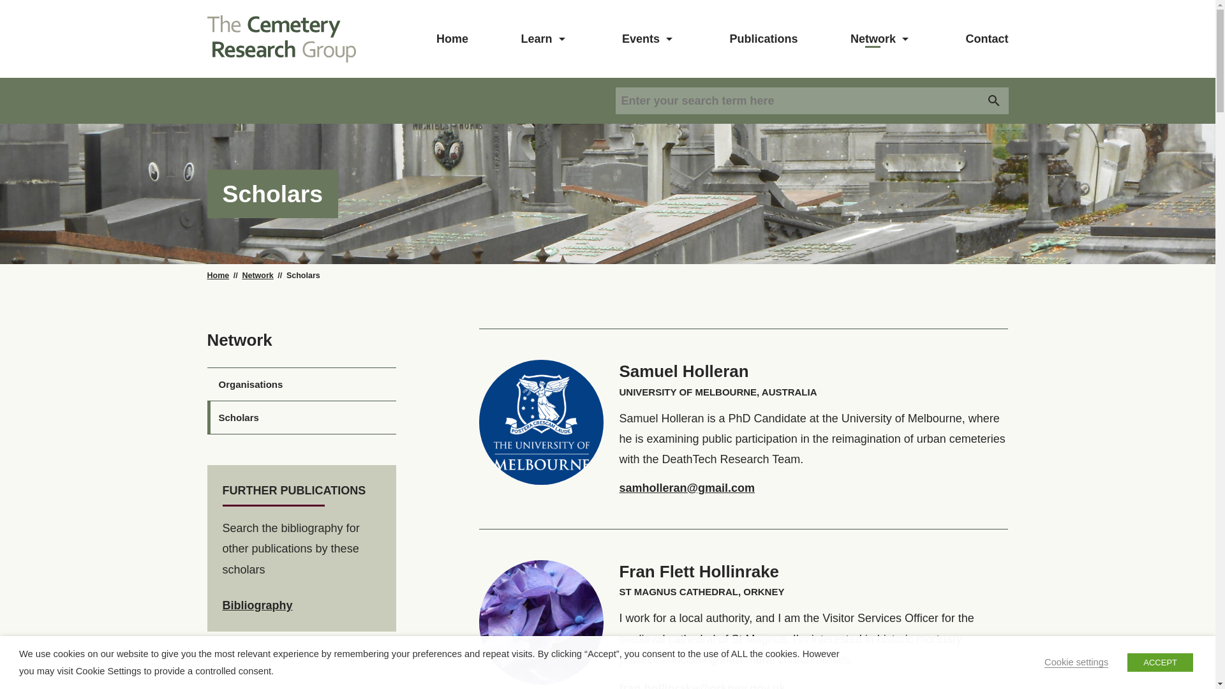 This screenshot has height=689, width=1225. What do you see at coordinates (641, 38) in the screenshot?
I see `Events` at bounding box center [641, 38].